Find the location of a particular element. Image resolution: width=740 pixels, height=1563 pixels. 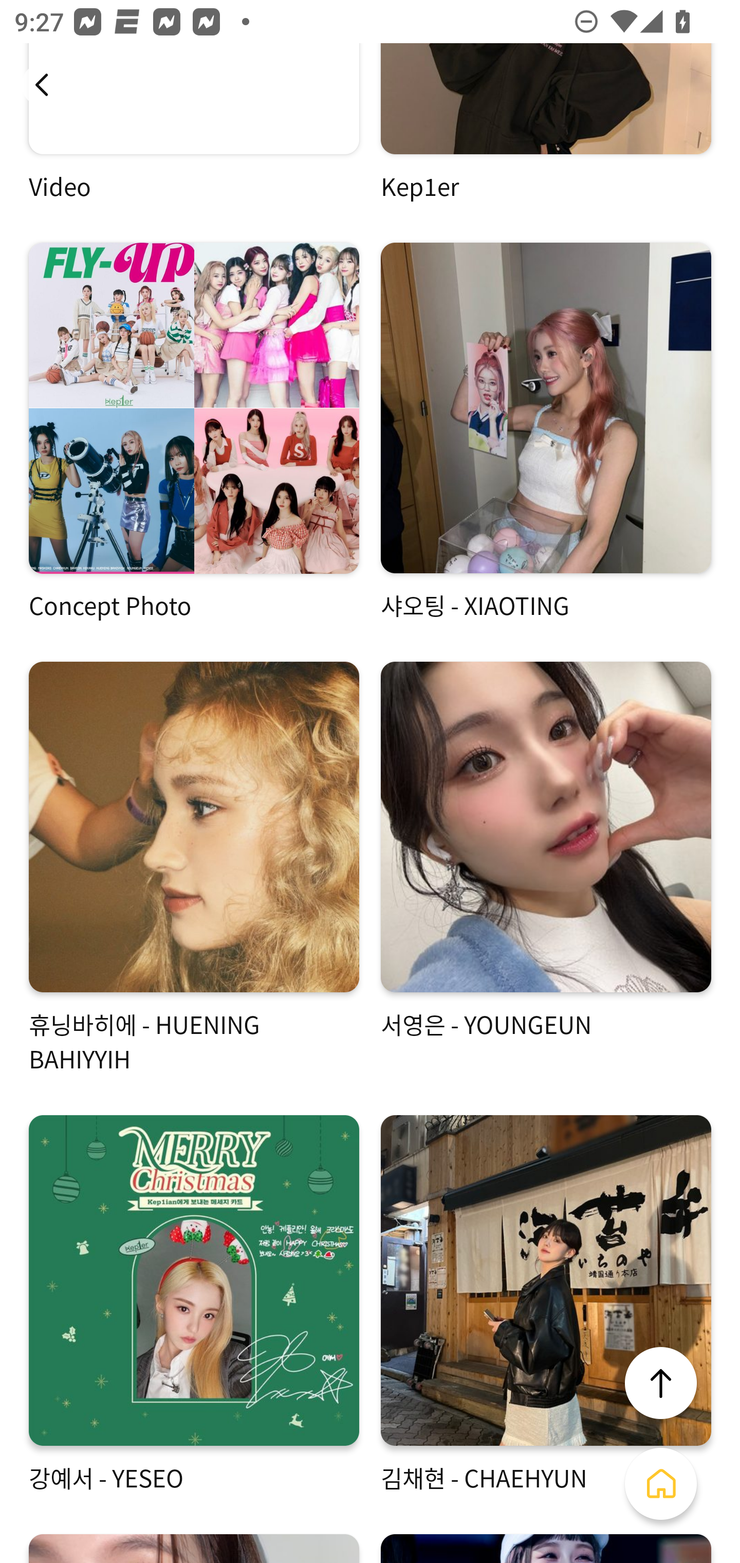

김채현  -  CHAEHYUN is located at coordinates (546, 1304).